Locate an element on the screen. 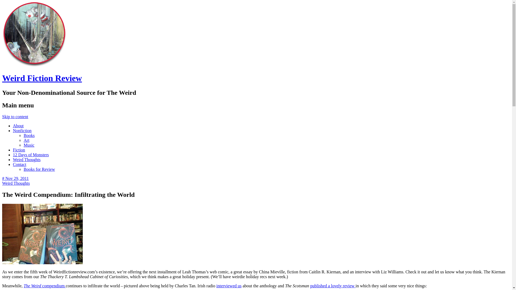 The width and height of the screenshot is (516, 290). Books for Review is located at coordinates (39, 169).